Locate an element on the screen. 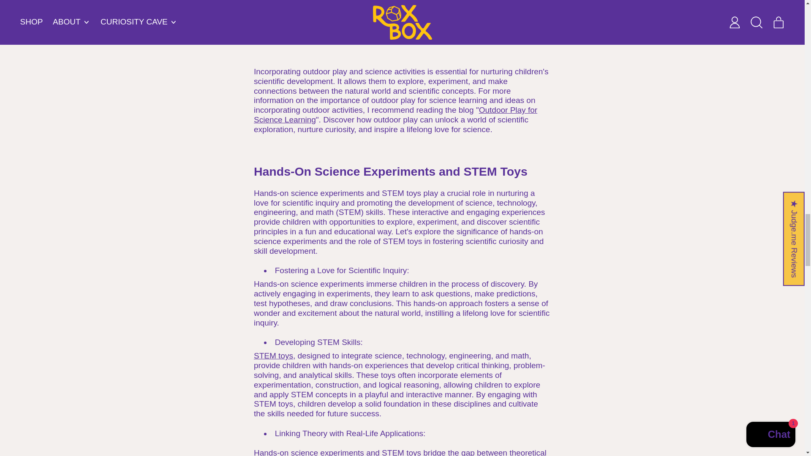 This screenshot has width=811, height=456. teaching kids about science with outdoor play-based learning is located at coordinates (395, 114).